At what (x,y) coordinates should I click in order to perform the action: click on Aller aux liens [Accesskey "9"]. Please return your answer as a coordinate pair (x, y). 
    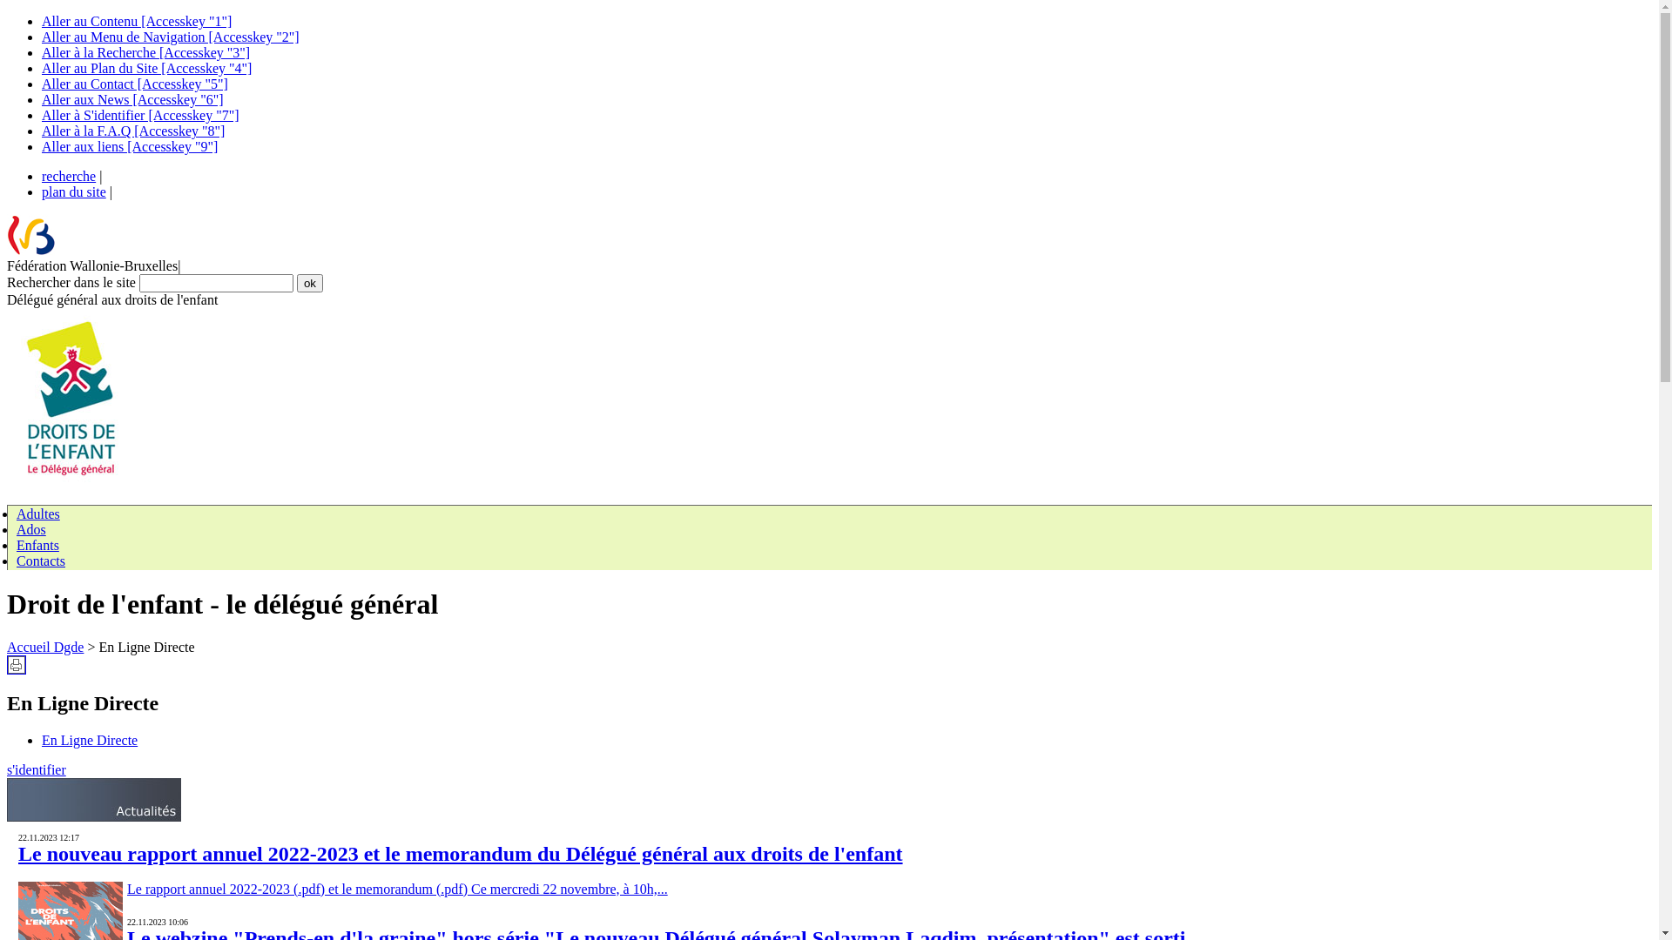
    Looking at the image, I should click on (130, 146).